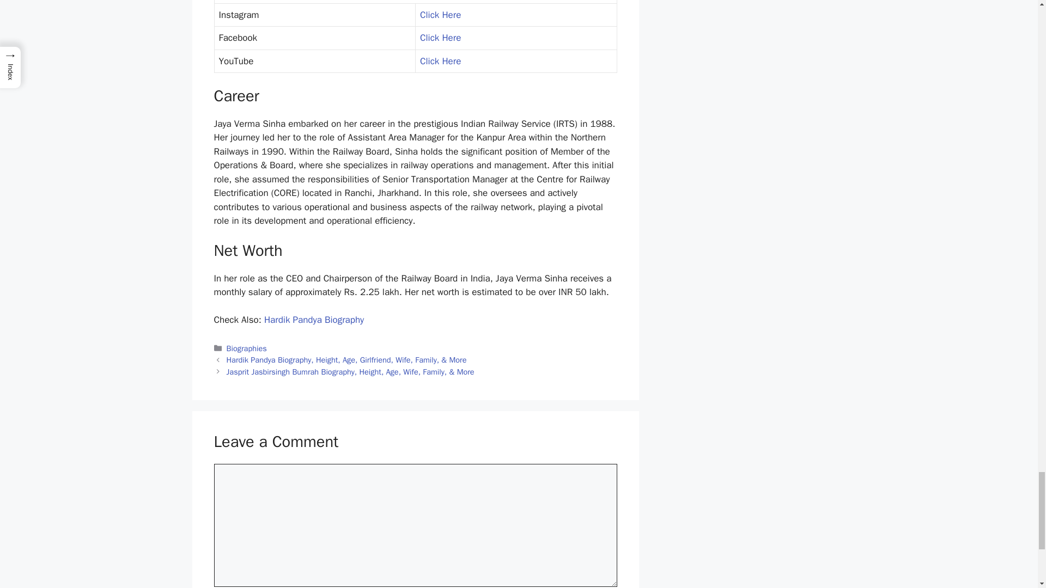 This screenshot has width=1046, height=588. What do you see at coordinates (440, 61) in the screenshot?
I see `Click Here` at bounding box center [440, 61].